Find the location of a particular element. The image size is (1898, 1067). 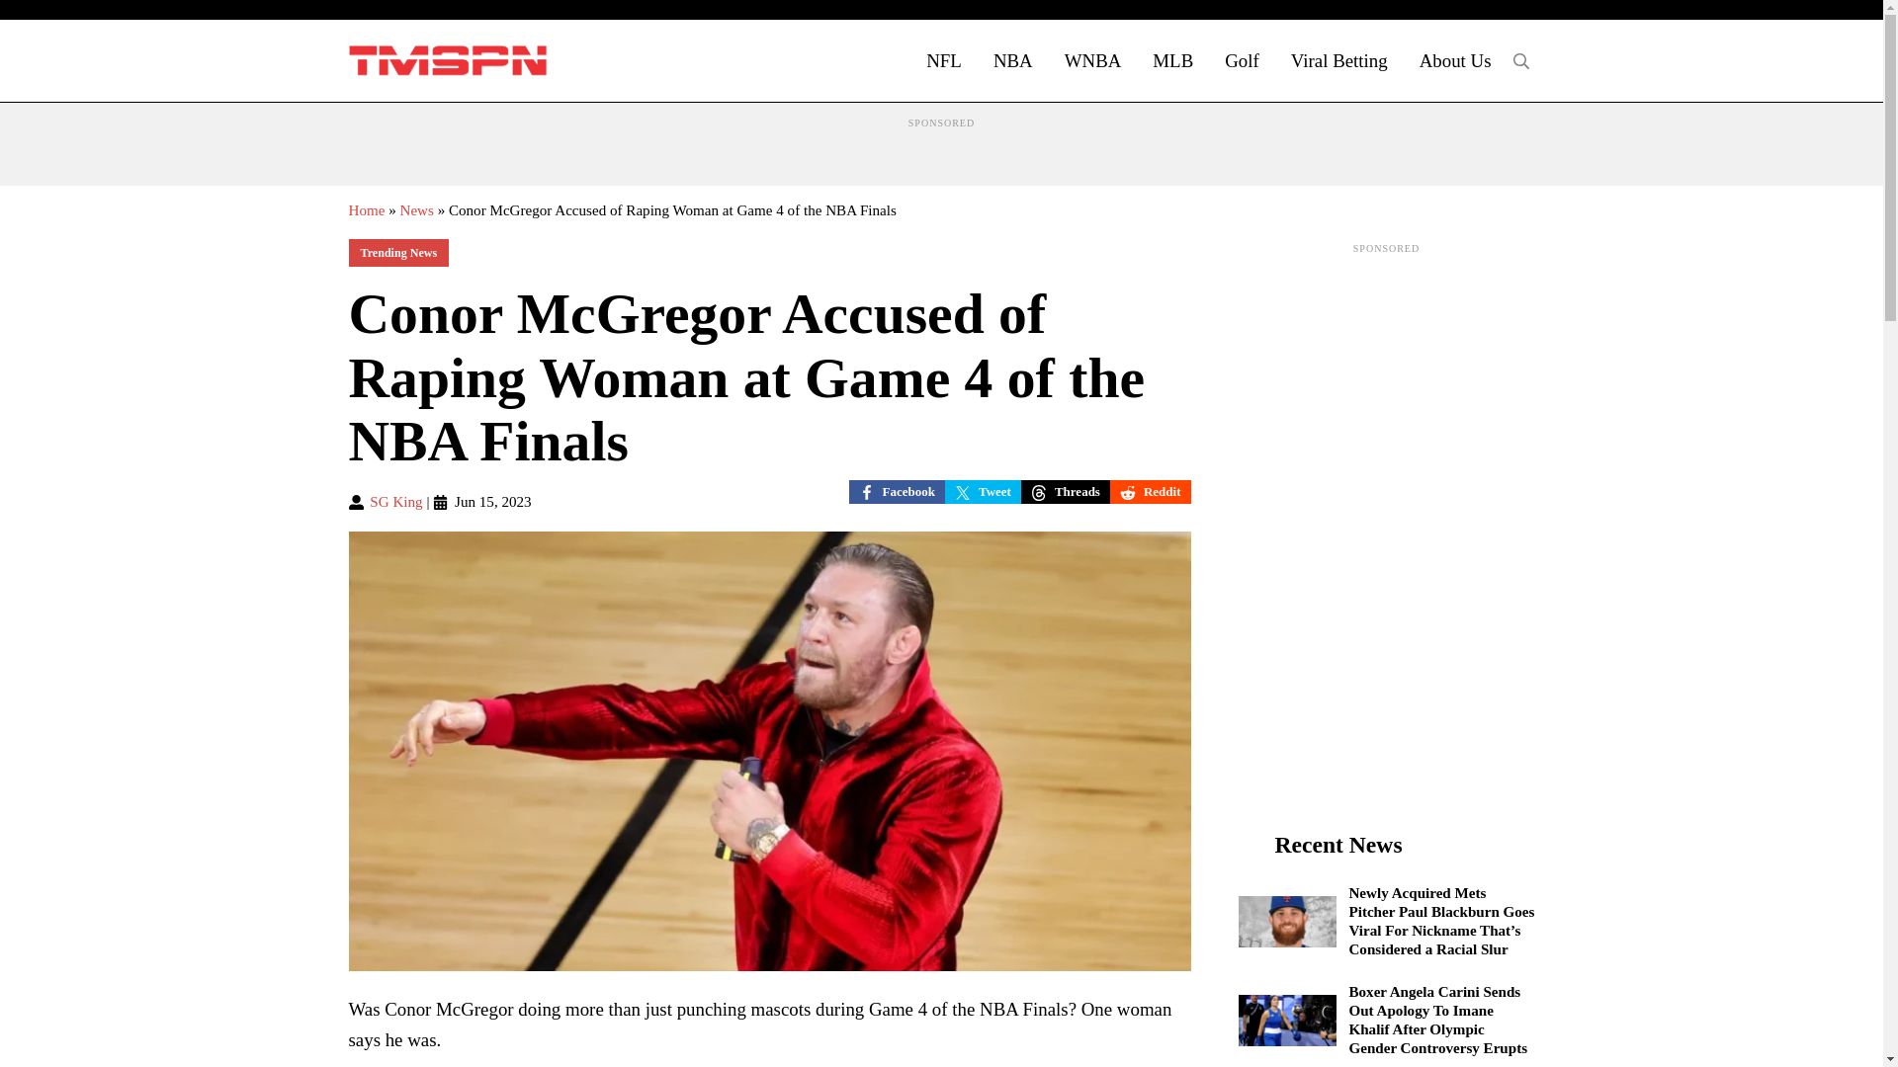

NFL is located at coordinates (943, 59).